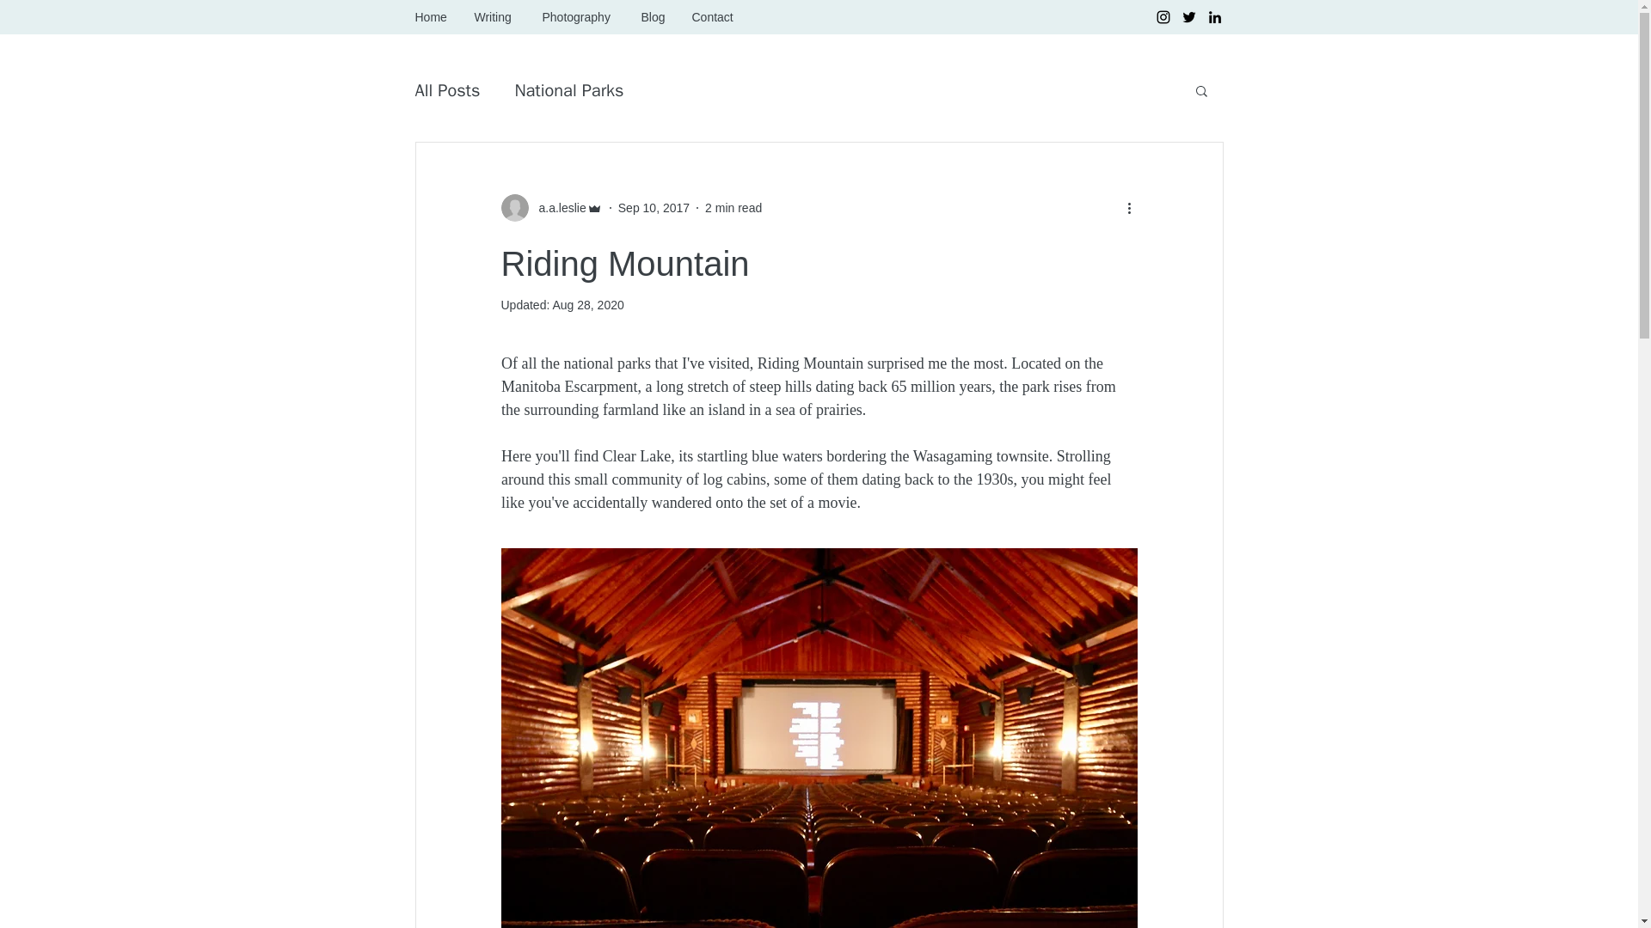 The height and width of the screenshot is (928, 1651). I want to click on All Posts, so click(447, 89).